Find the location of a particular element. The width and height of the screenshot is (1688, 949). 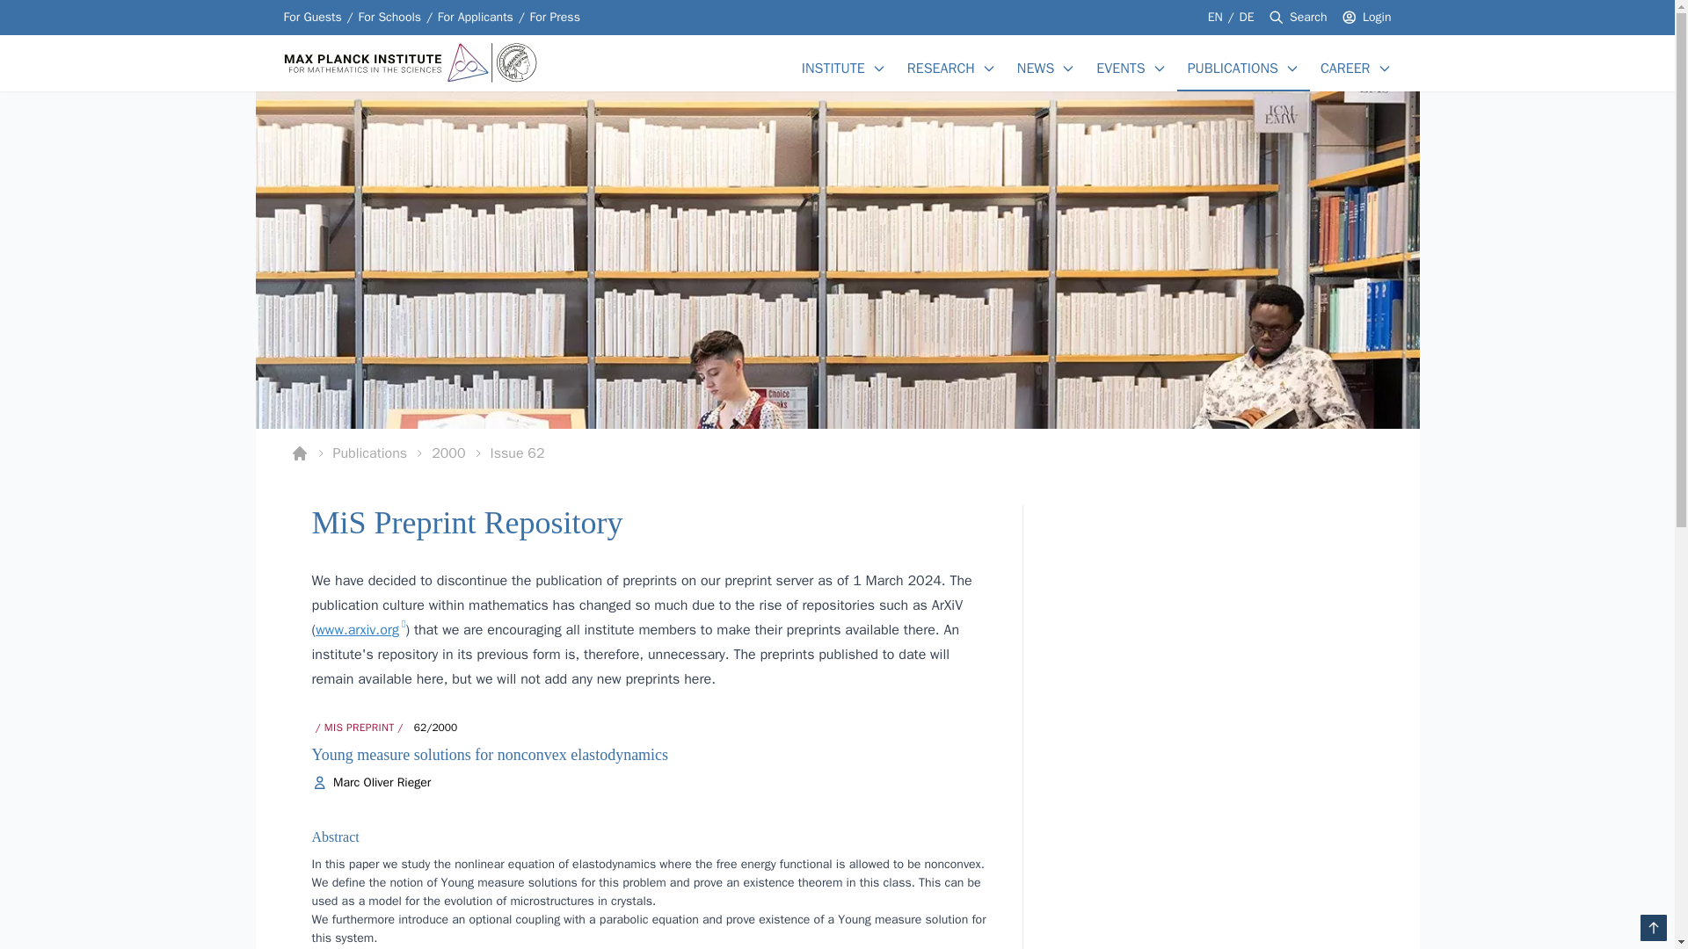

INSTITUTE is located at coordinates (833, 68).